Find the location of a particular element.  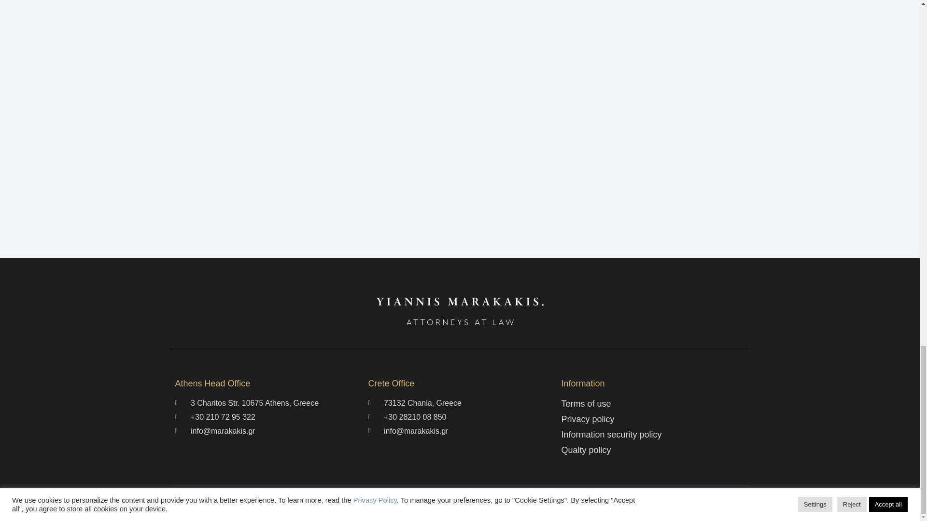

Information security policy is located at coordinates (652, 434).